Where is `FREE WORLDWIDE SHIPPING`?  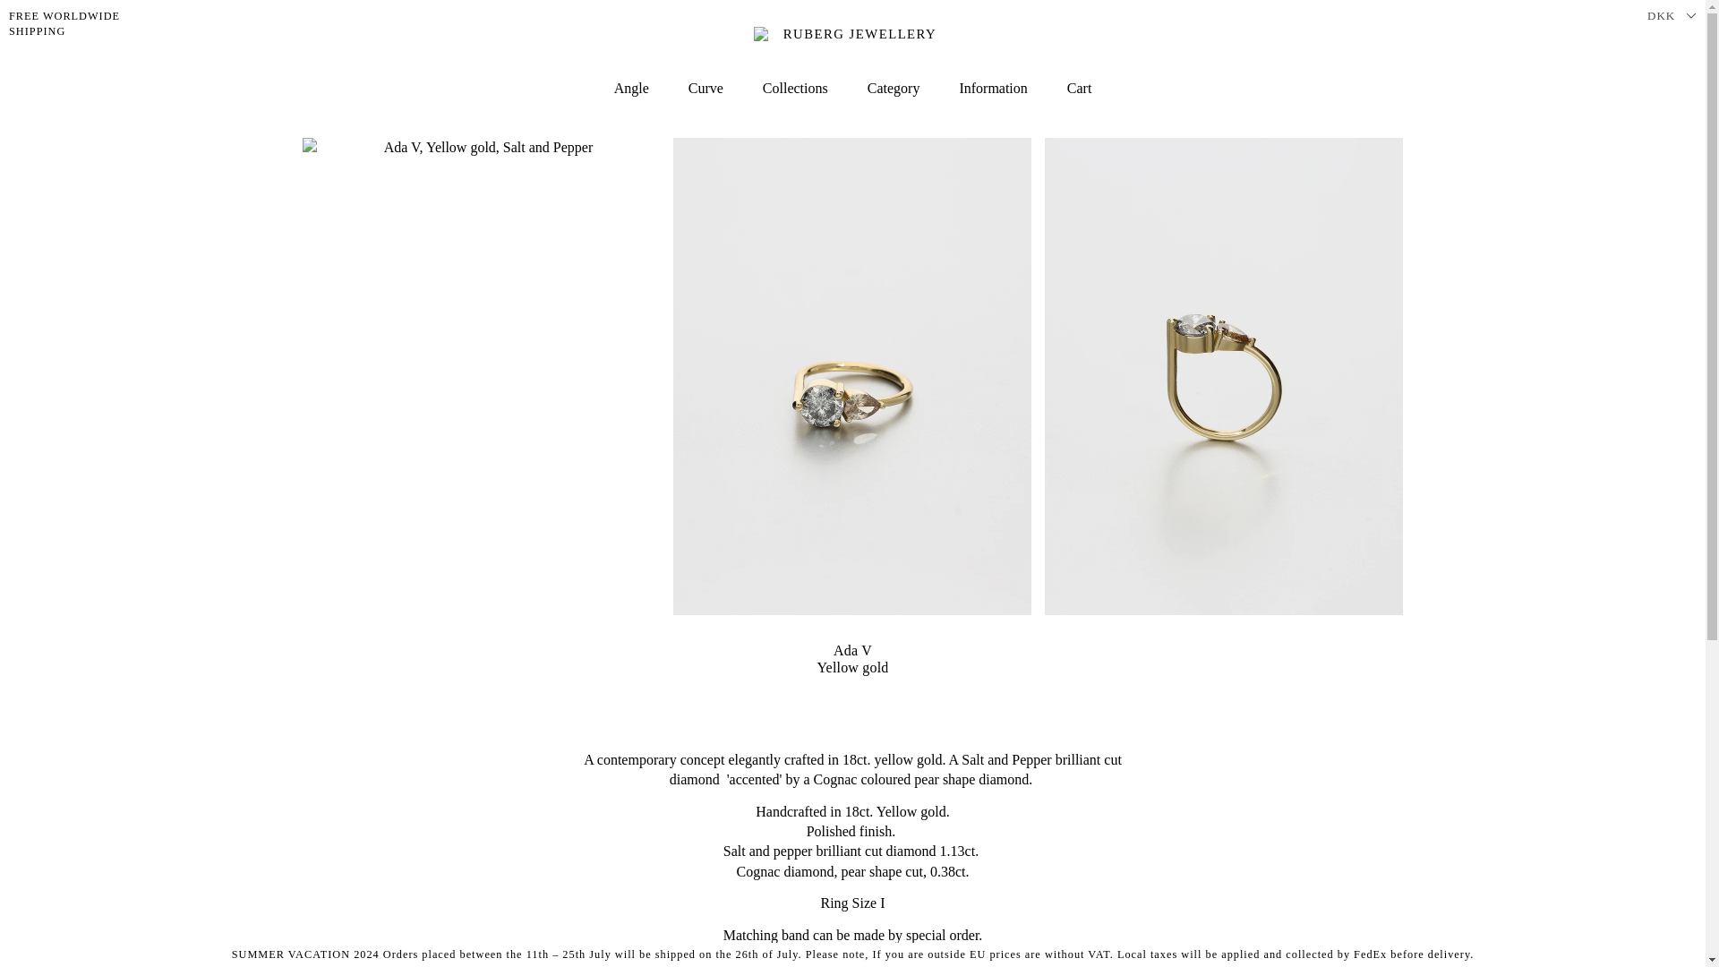 FREE WORLDWIDE SHIPPING is located at coordinates (706, 90).